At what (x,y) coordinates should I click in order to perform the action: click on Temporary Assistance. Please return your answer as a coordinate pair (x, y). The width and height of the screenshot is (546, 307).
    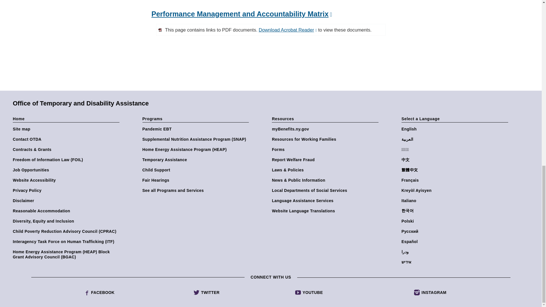
    Looking at the image, I should click on (197, 160).